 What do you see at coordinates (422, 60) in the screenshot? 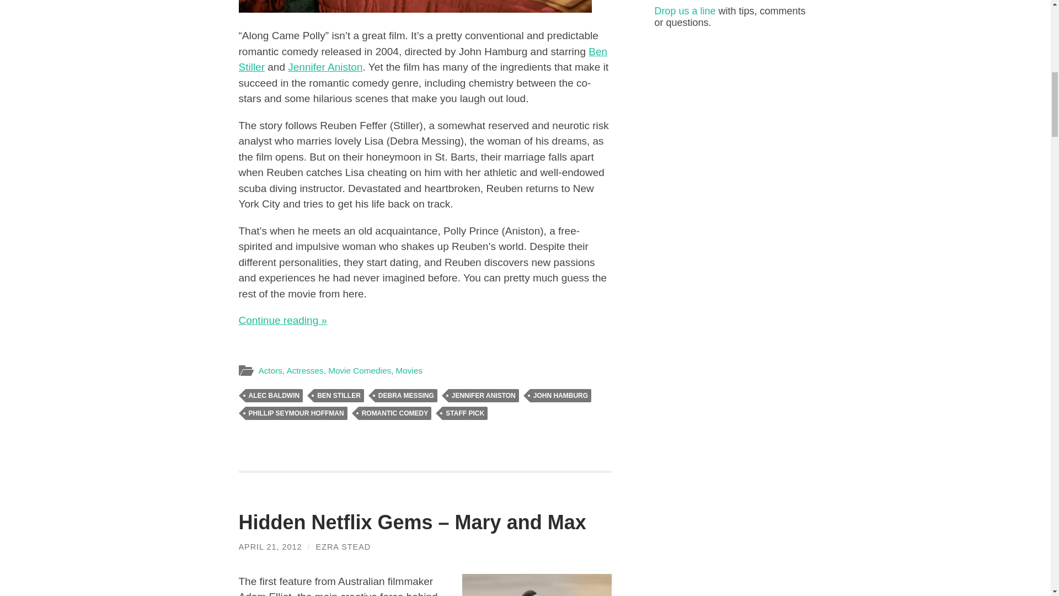
I see `Ben Stiller` at bounding box center [422, 60].